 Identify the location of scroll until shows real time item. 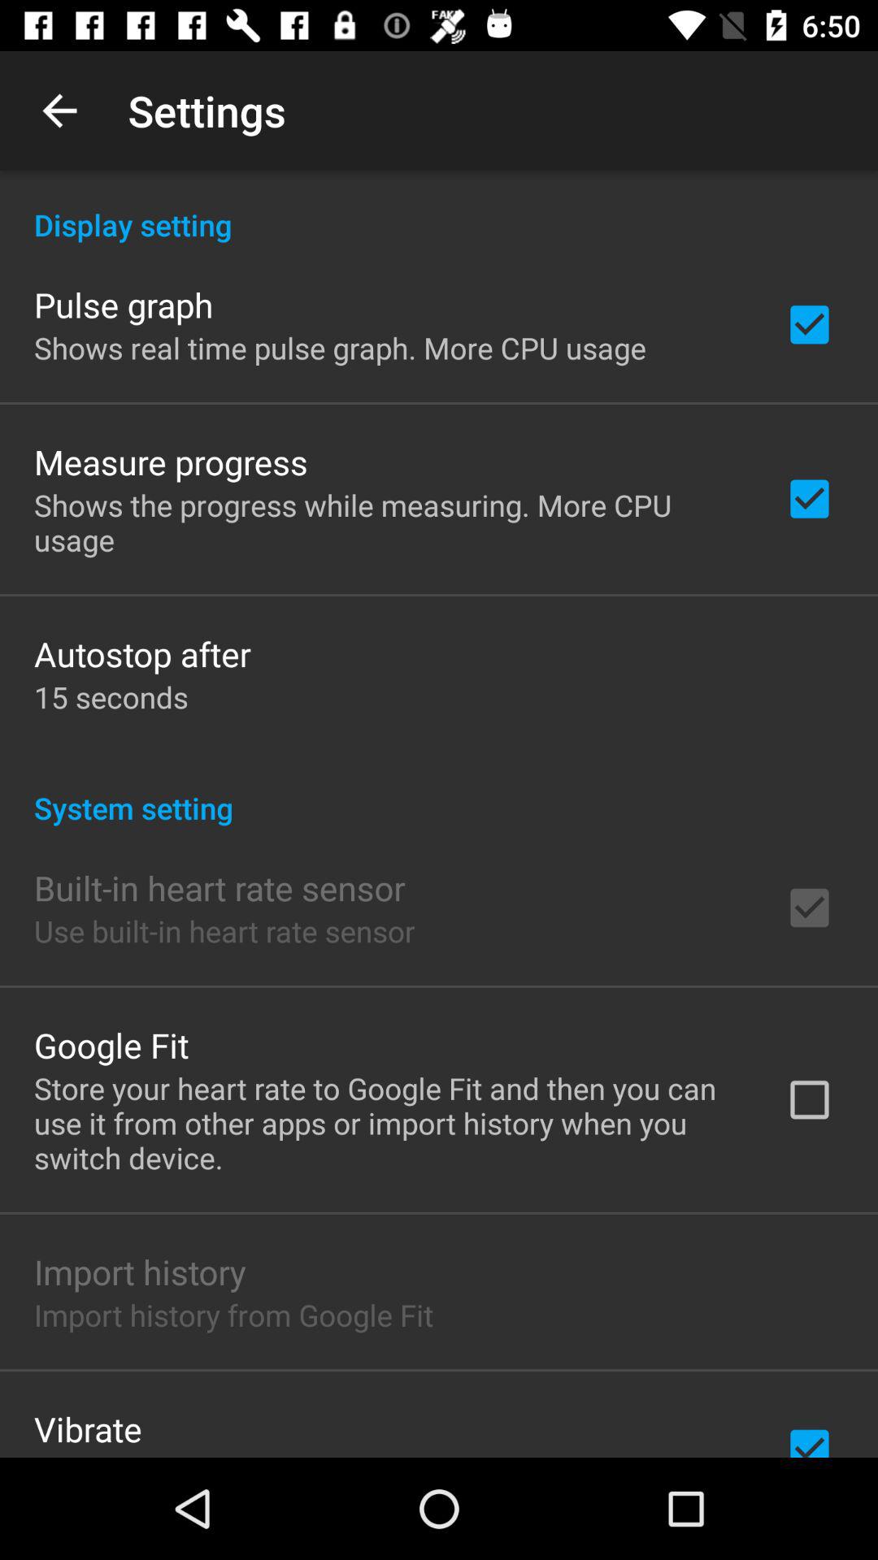
(340, 348).